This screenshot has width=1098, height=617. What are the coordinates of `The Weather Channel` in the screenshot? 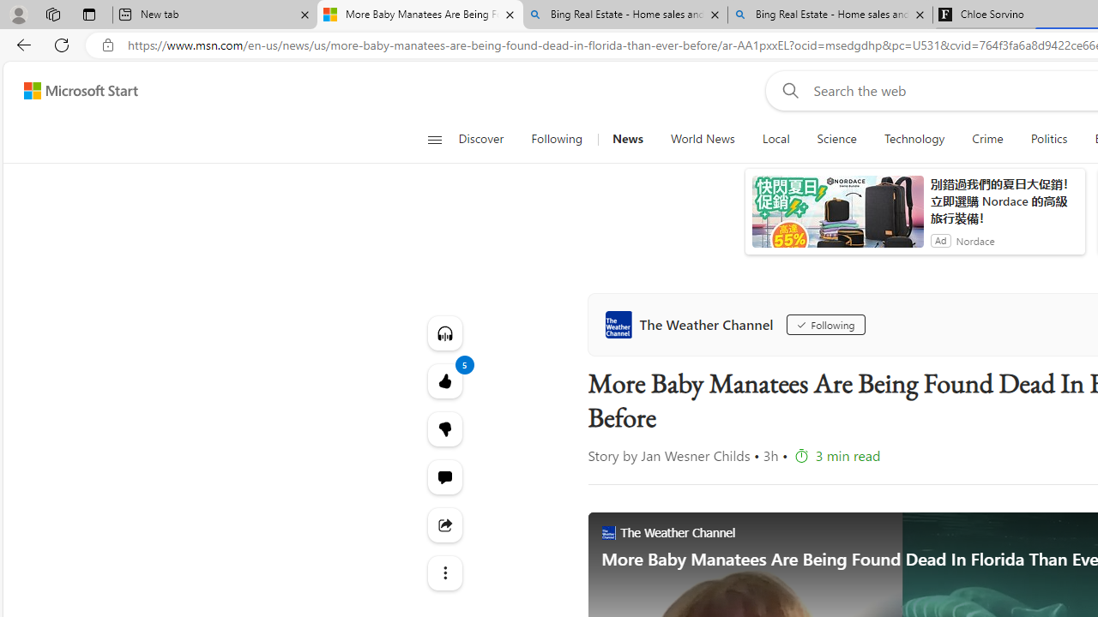 It's located at (693, 324).